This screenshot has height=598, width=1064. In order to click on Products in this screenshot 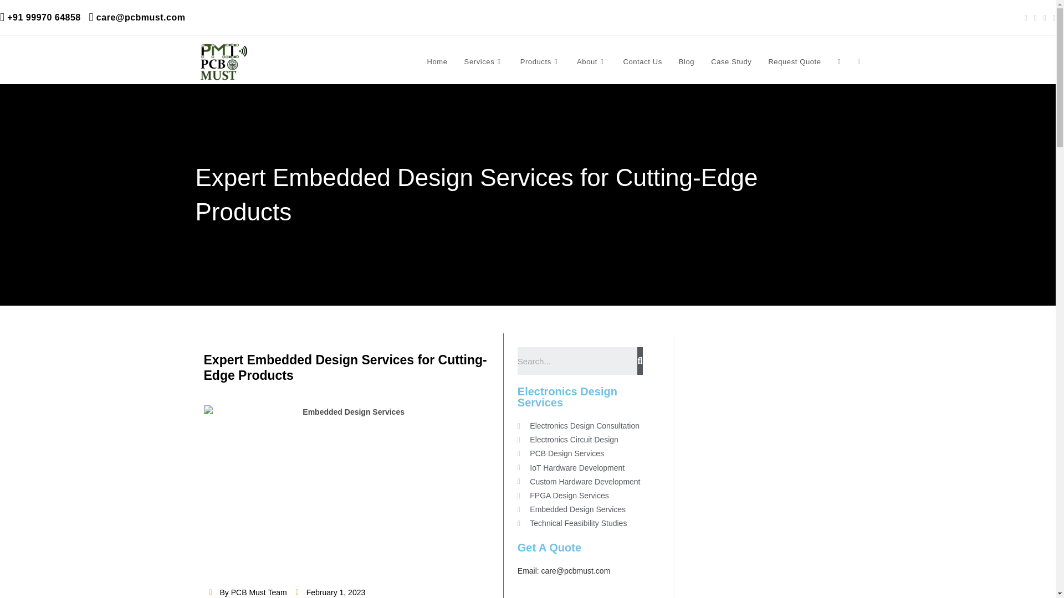, I will do `click(540, 62)`.